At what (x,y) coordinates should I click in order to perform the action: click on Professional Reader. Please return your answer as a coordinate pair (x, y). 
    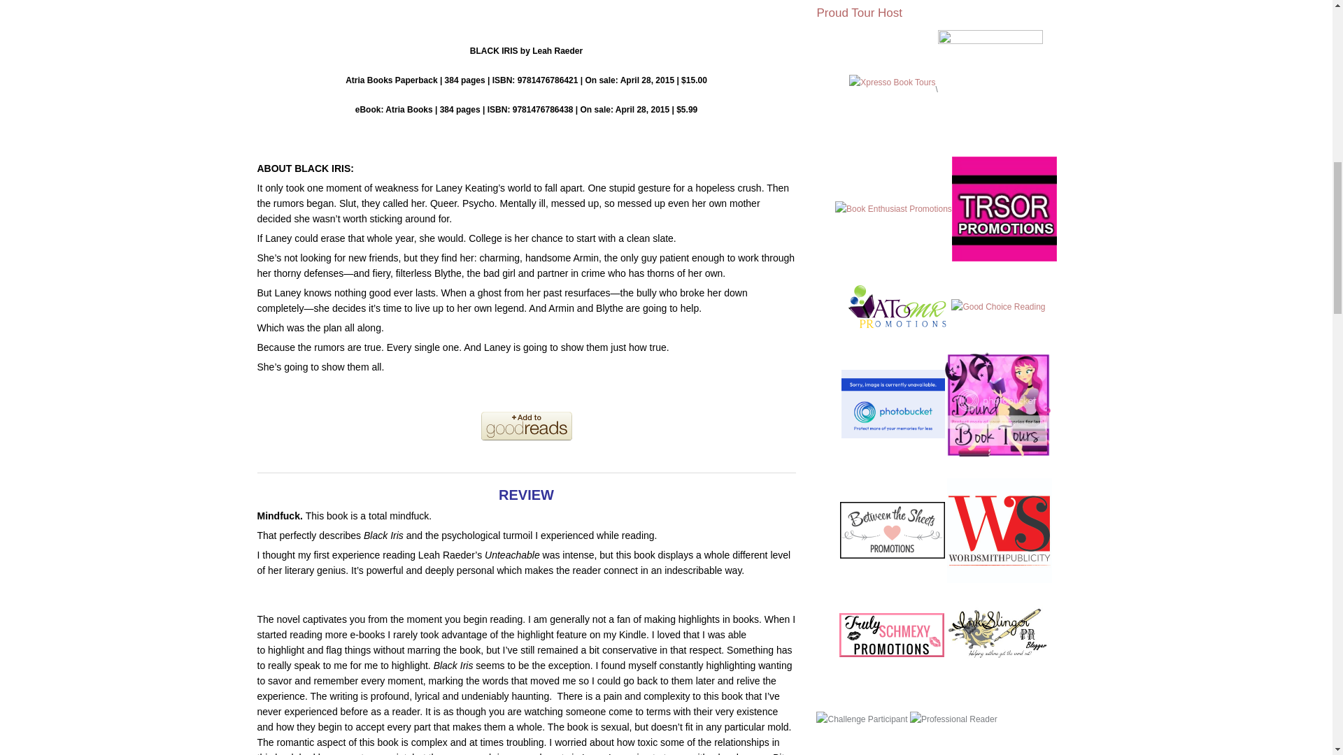
    Looking at the image, I should click on (954, 719).